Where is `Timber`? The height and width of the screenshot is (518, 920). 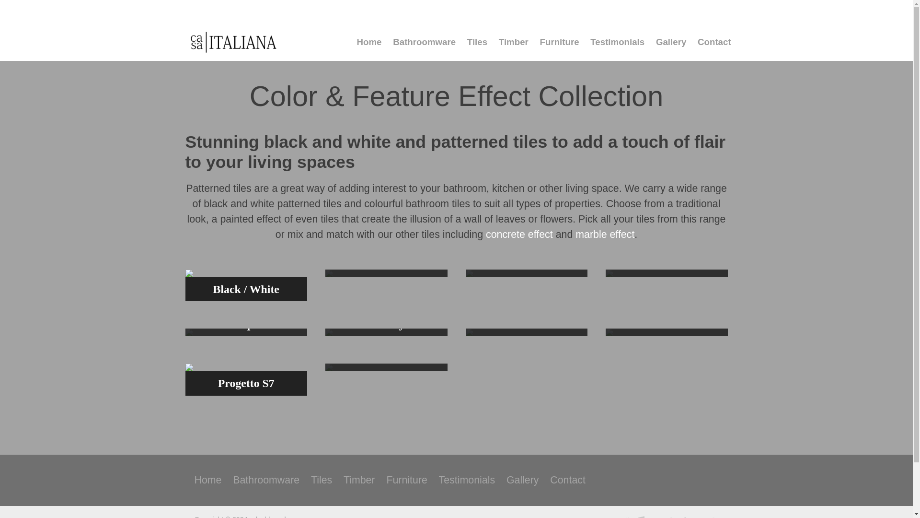 Timber is located at coordinates (514, 43).